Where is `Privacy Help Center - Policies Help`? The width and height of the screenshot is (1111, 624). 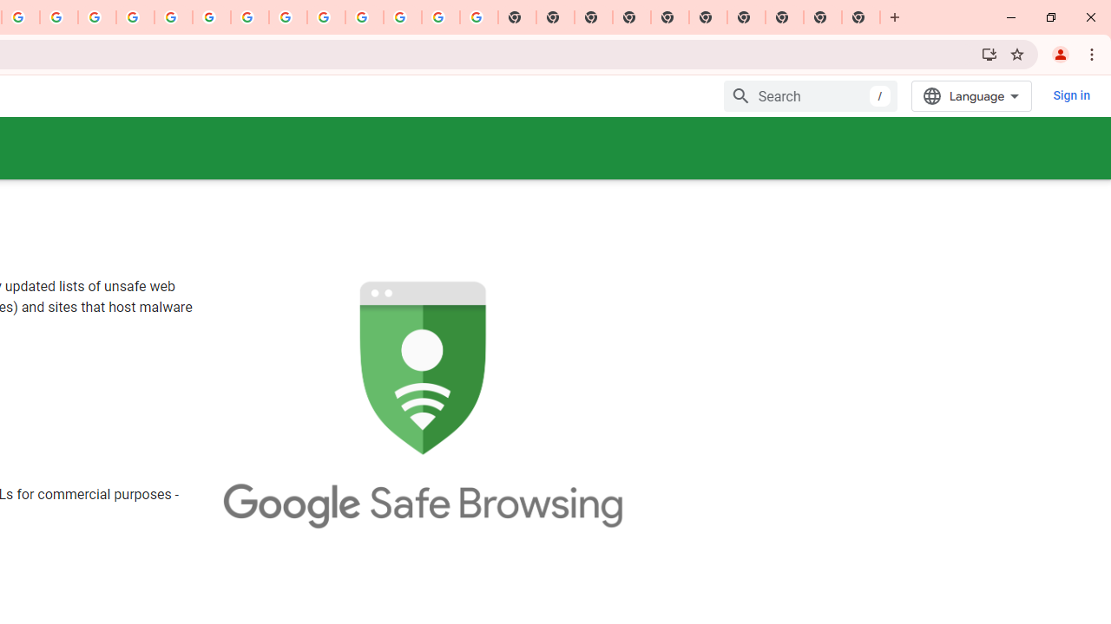
Privacy Help Center - Policies Help is located at coordinates (97, 17).